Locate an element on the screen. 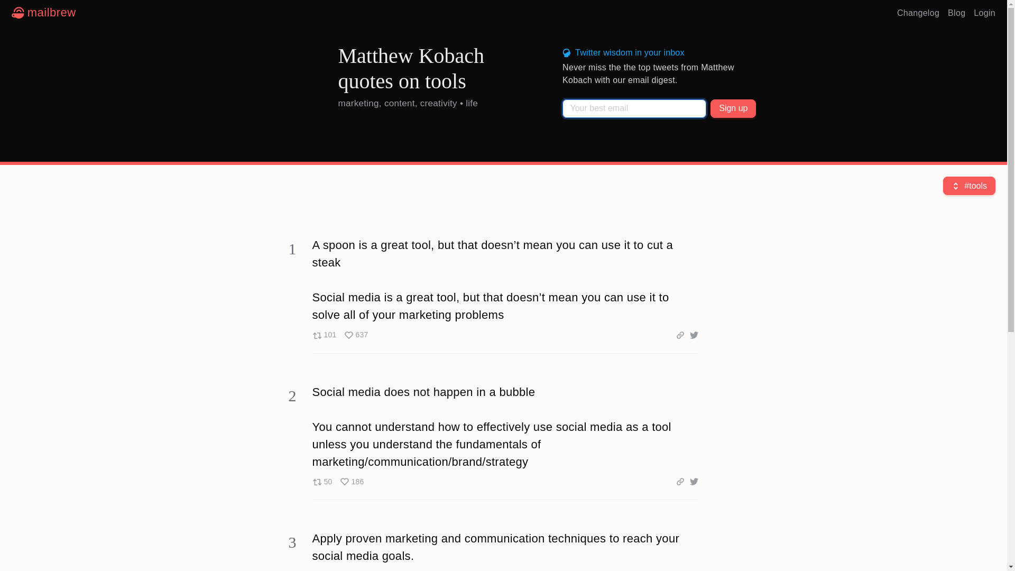 The height and width of the screenshot is (571, 1015). Blog is located at coordinates (918, 13).